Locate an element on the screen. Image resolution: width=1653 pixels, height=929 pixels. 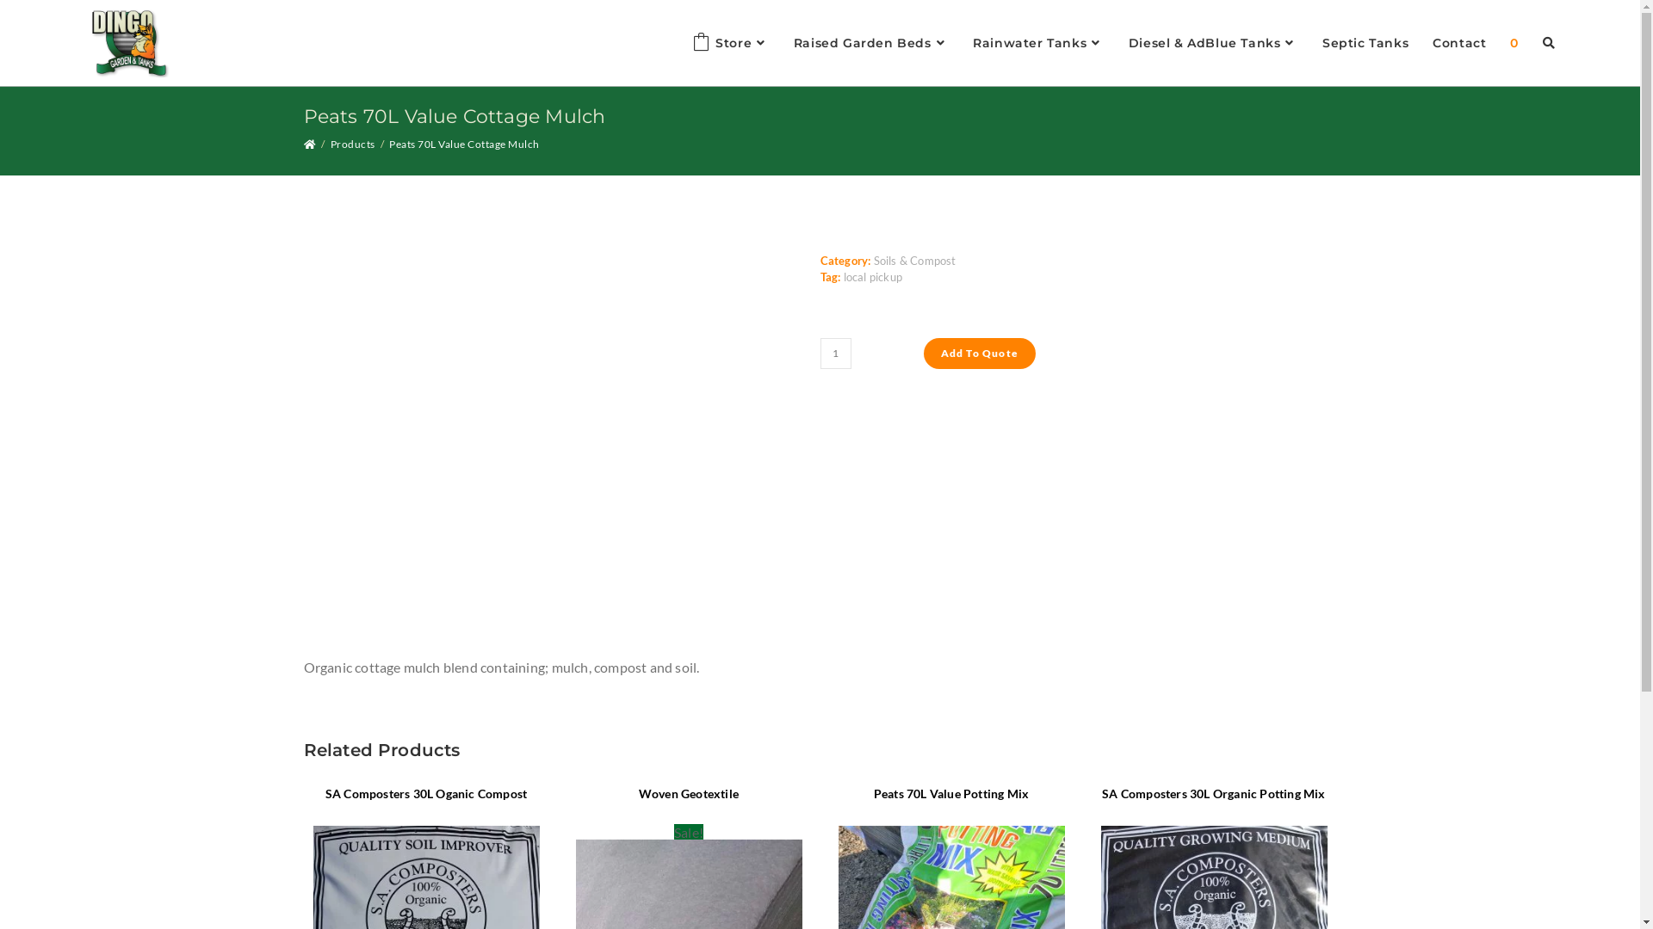
Peats 70L Value Potting Mix is located at coordinates (951, 793).